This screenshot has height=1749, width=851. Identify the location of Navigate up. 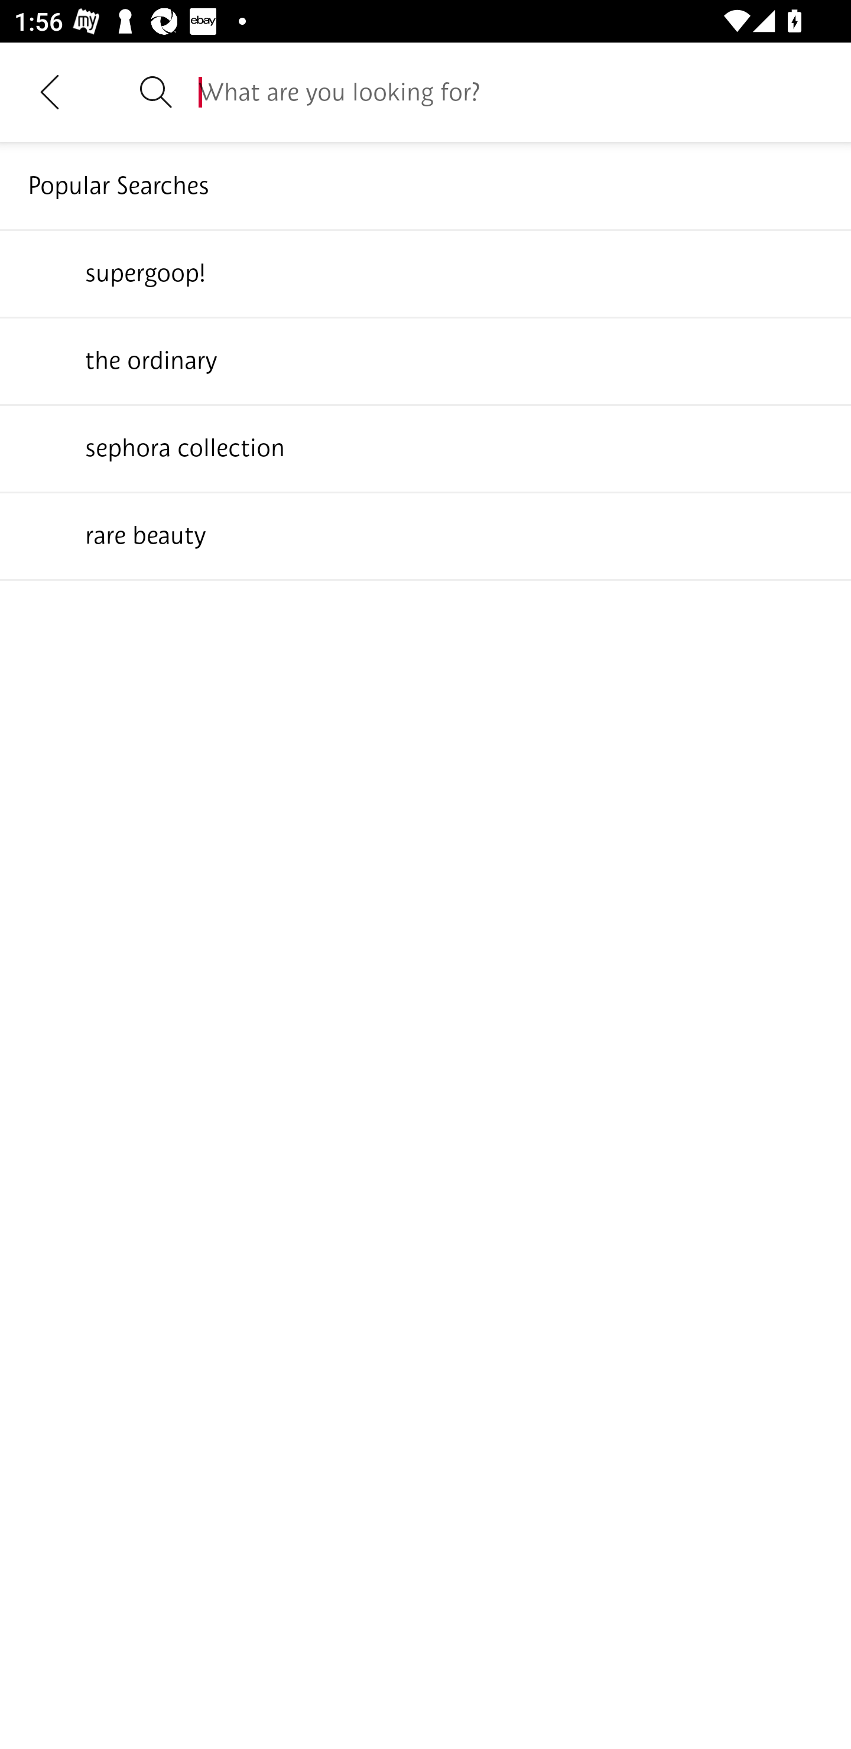
(50, 92).